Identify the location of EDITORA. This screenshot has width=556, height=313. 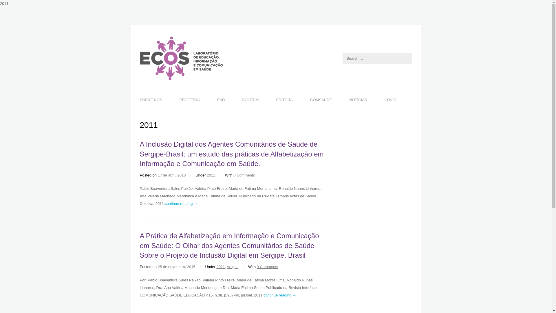
(284, 100).